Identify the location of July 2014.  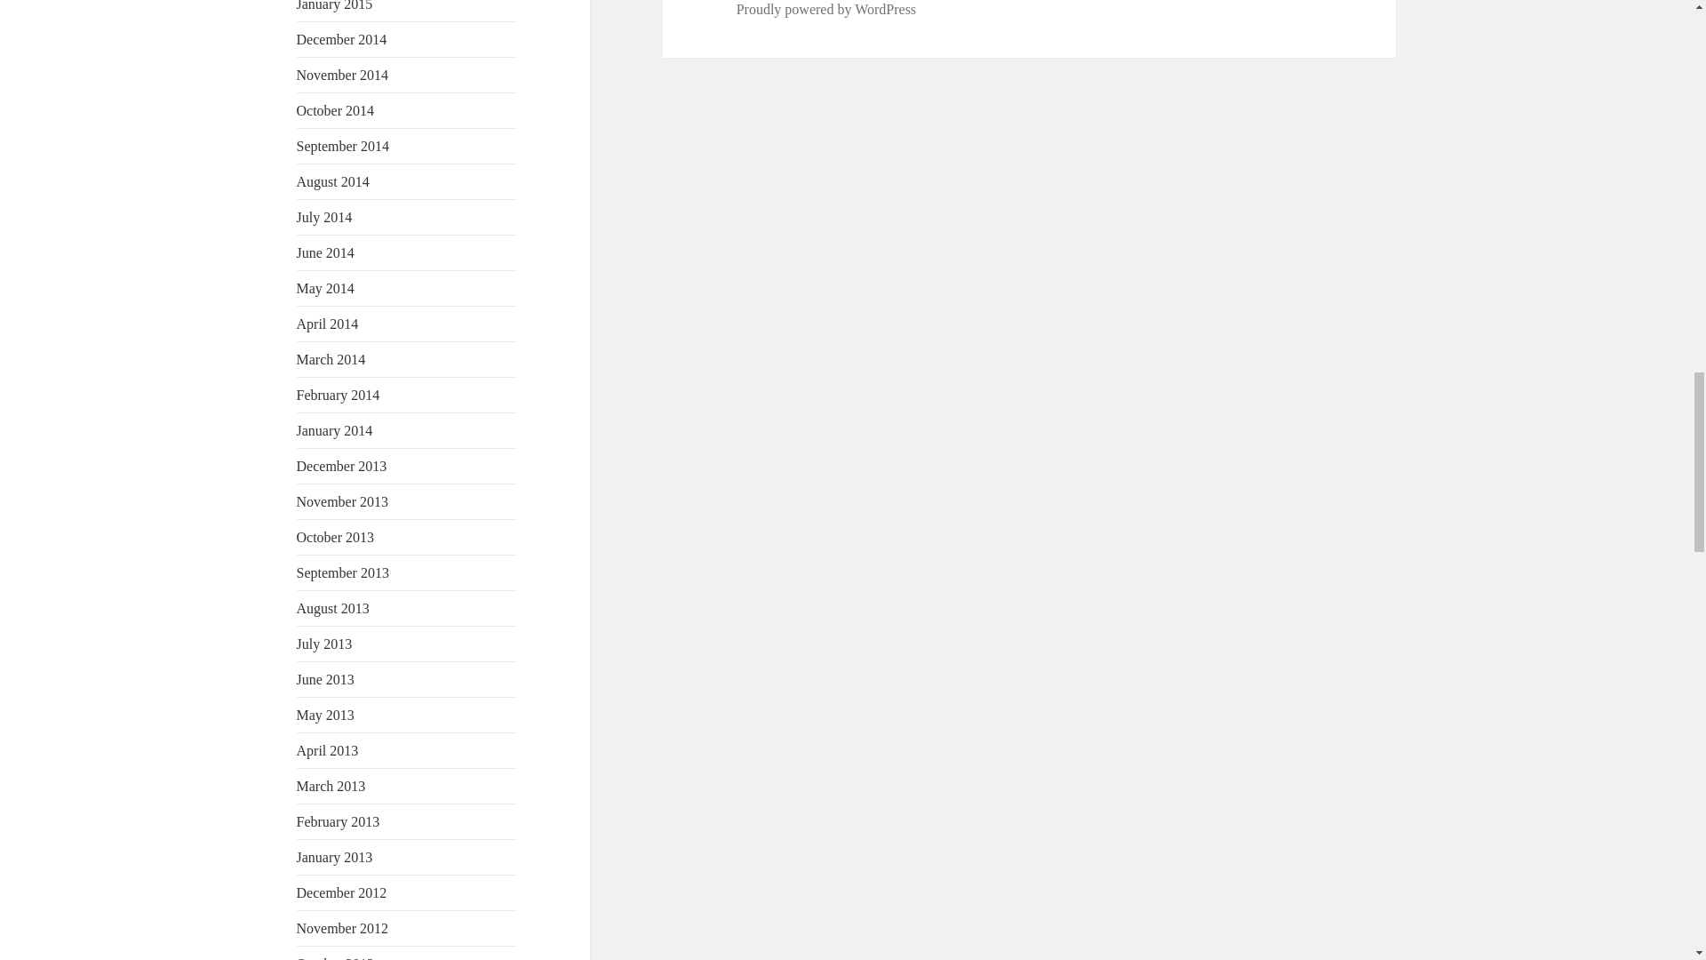
(325, 217).